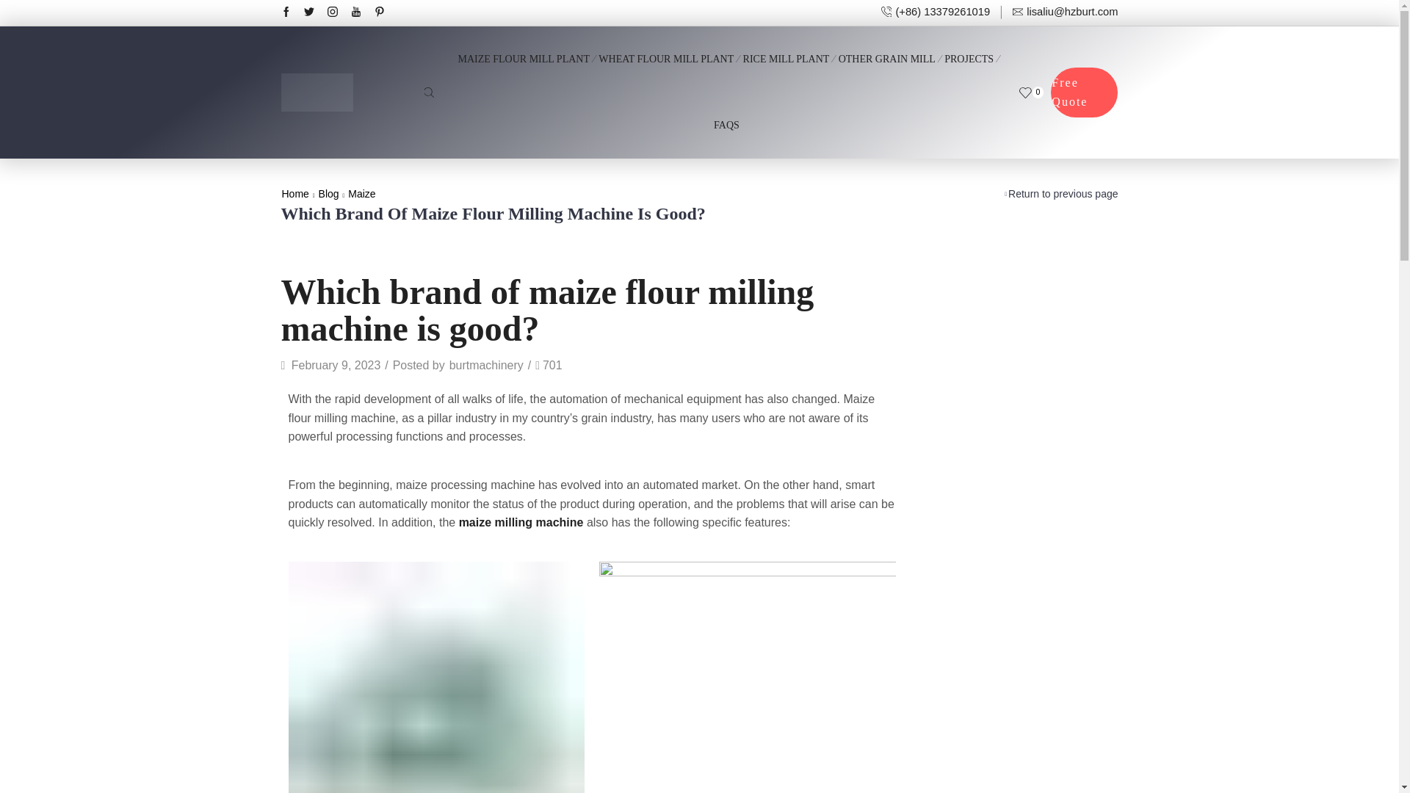  I want to click on Facebook, so click(285, 12).